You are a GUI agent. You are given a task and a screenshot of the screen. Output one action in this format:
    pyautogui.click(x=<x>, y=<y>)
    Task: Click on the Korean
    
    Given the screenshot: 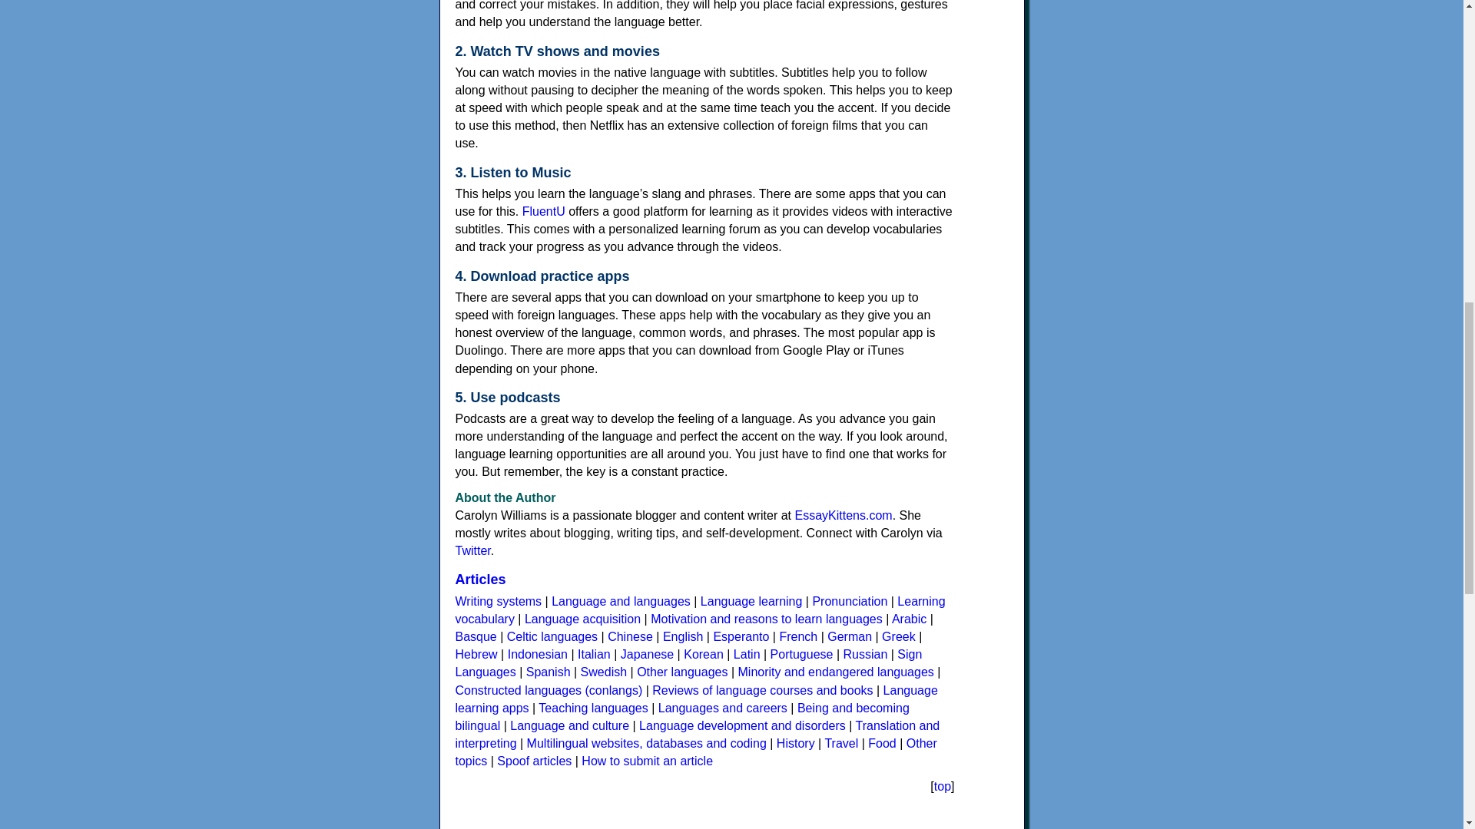 What is the action you would take?
    pyautogui.click(x=704, y=654)
    